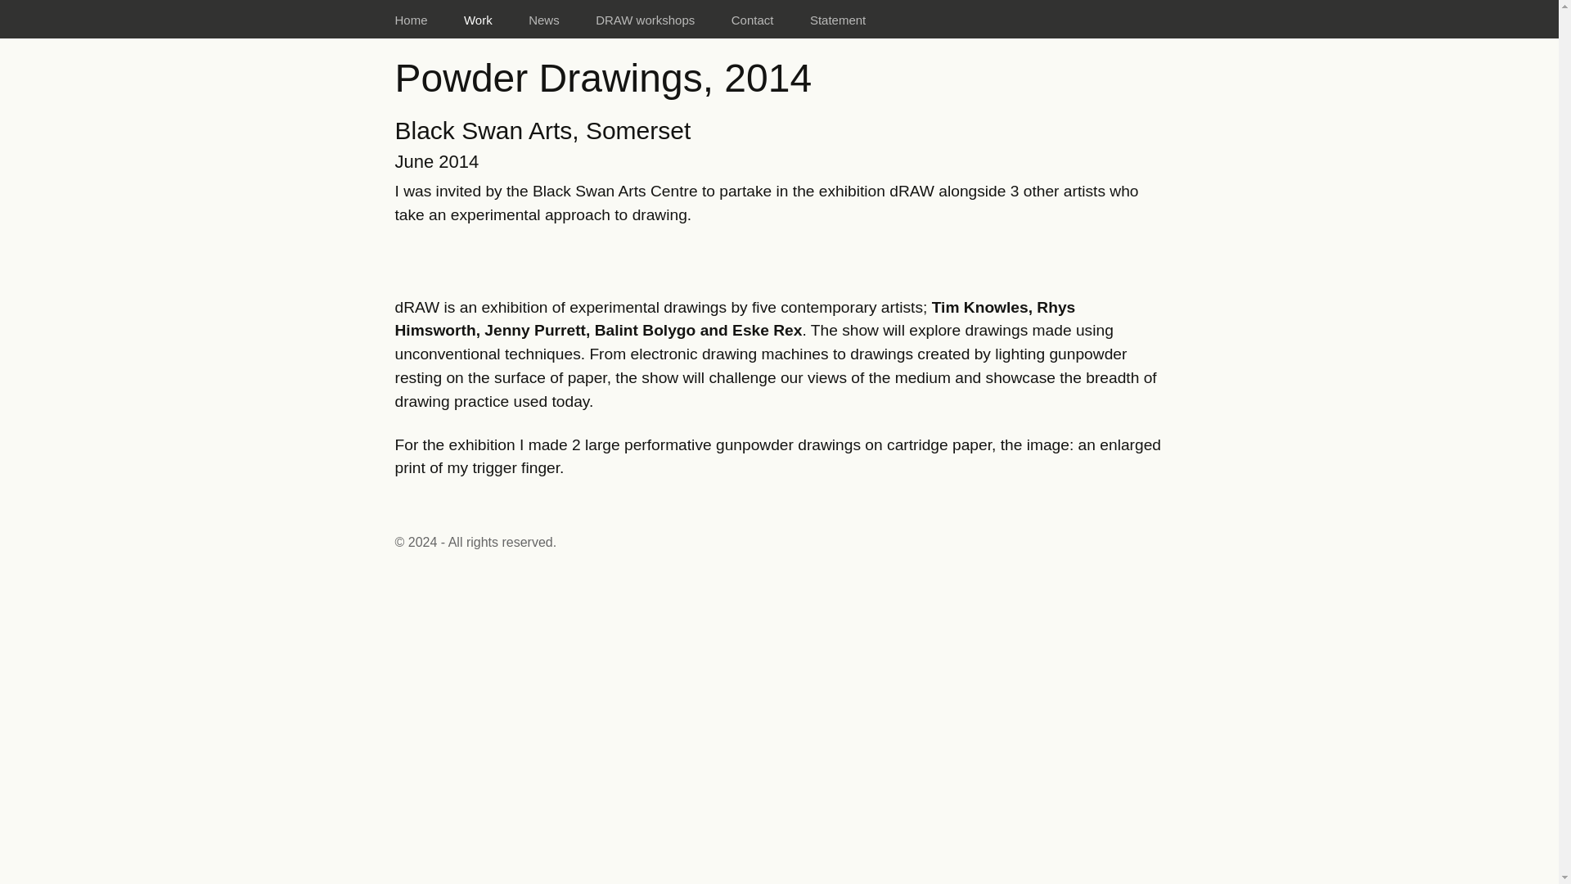  What do you see at coordinates (645, 20) in the screenshot?
I see `DRAW workshops` at bounding box center [645, 20].